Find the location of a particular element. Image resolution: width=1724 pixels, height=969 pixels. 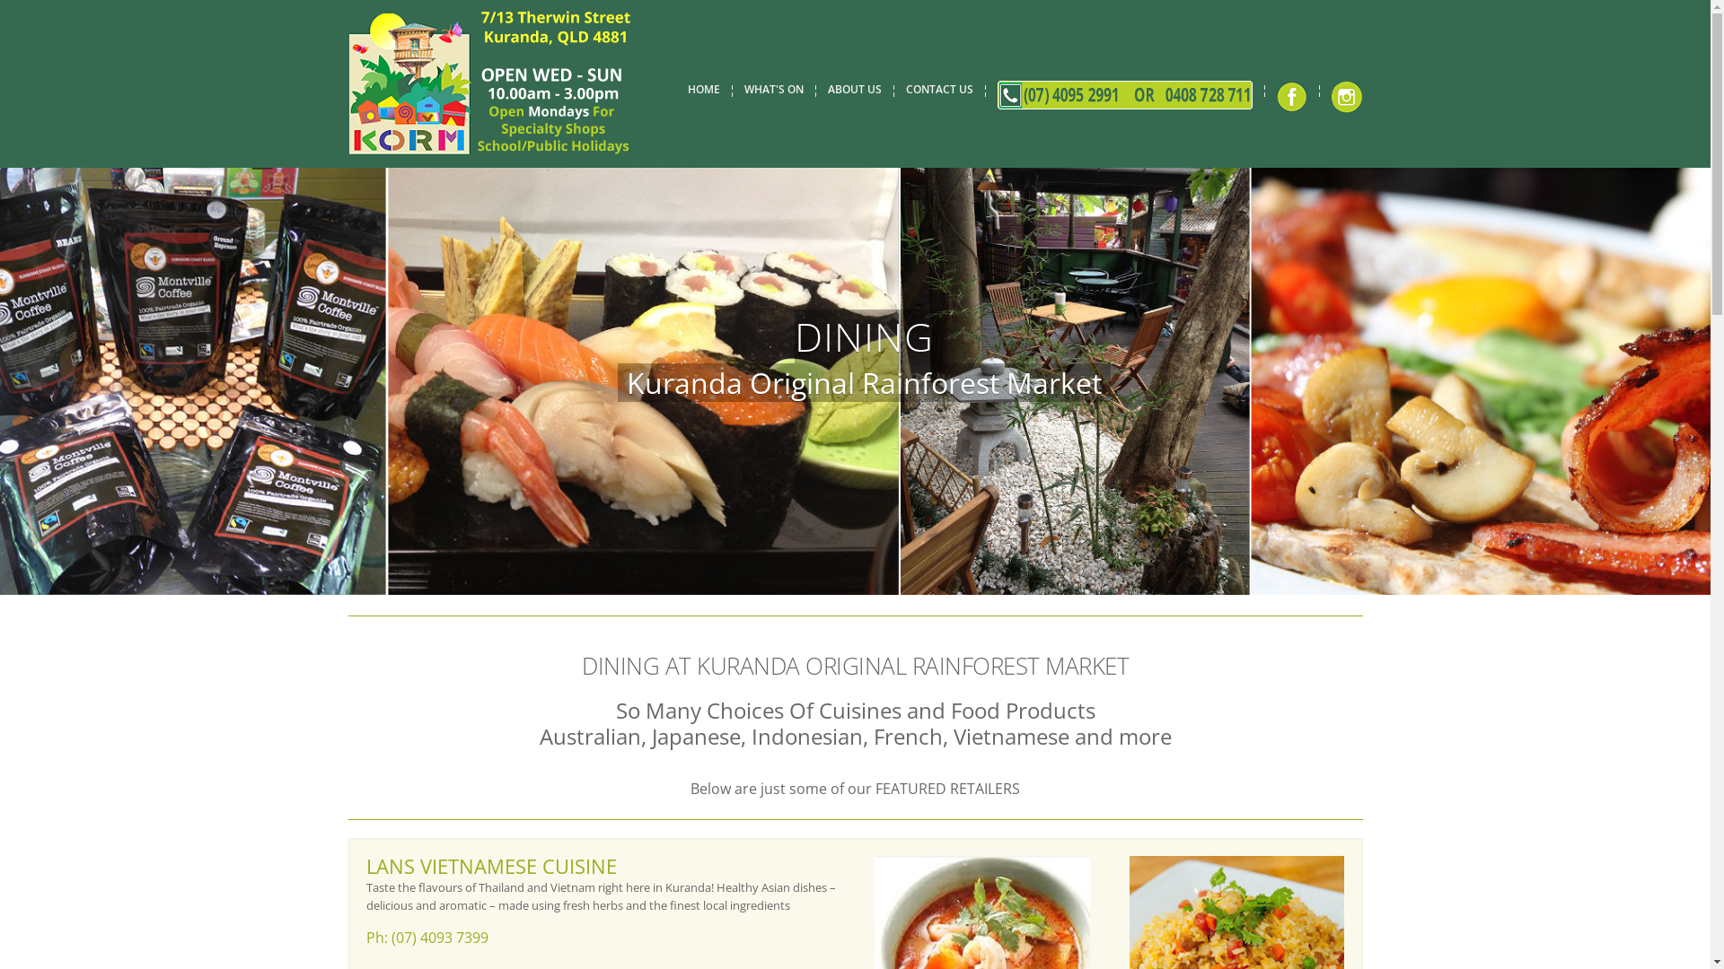

DINING AT THE KURANDA MARKET is located at coordinates (1144, 565).